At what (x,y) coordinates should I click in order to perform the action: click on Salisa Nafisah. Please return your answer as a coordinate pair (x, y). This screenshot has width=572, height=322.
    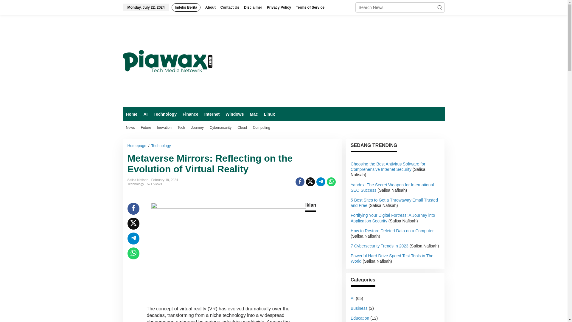
    Looking at the image, I should click on (138, 180).